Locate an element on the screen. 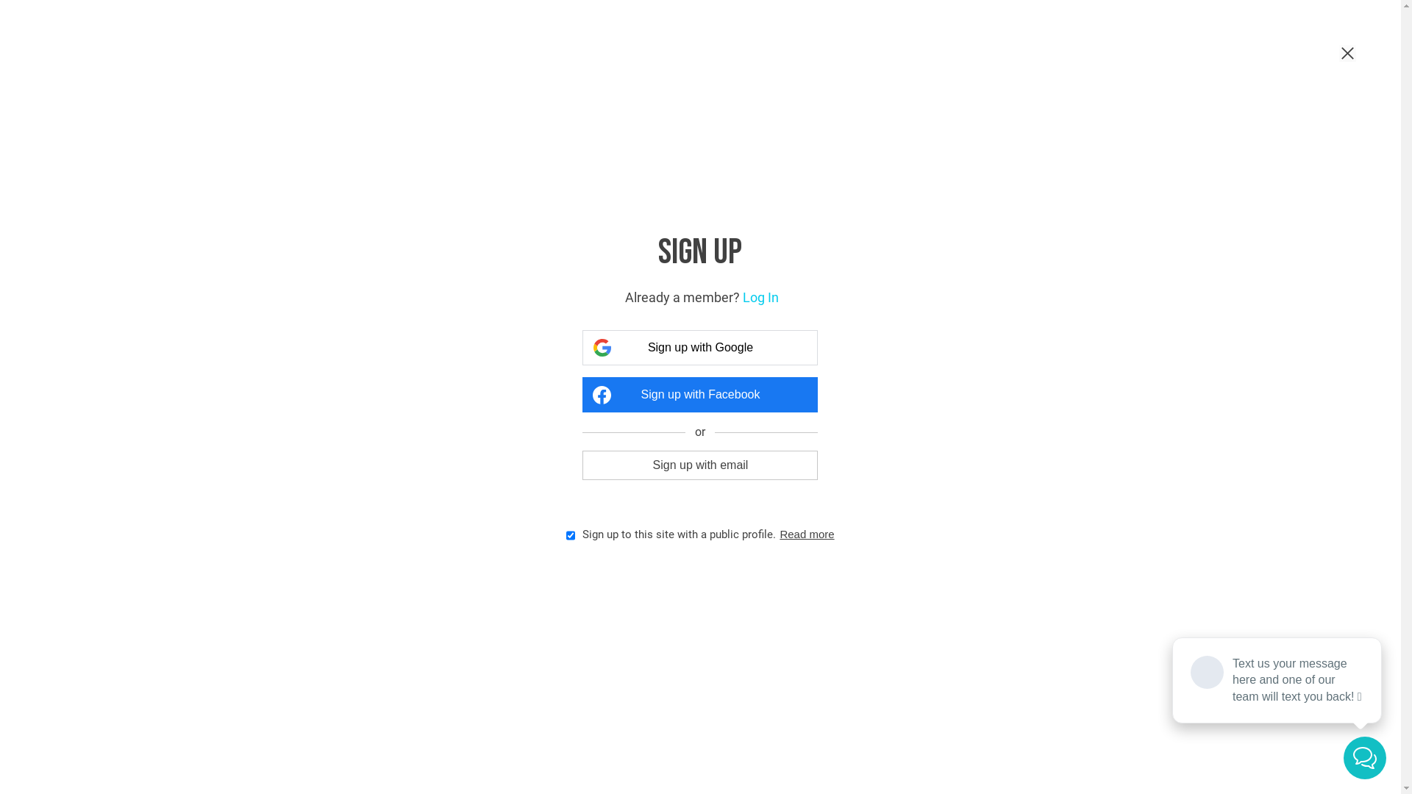 Image resolution: width=1412 pixels, height=794 pixels. Sign up with Facebook is located at coordinates (700, 395).